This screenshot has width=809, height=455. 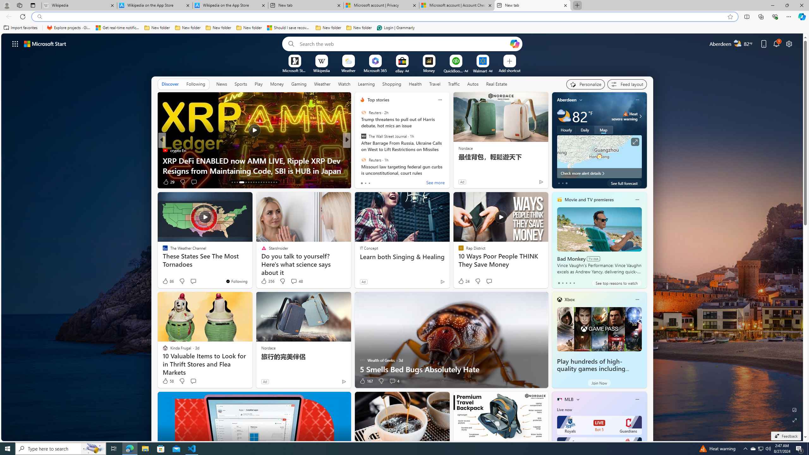 What do you see at coordinates (789, 44) in the screenshot?
I see `Page settings` at bounding box center [789, 44].